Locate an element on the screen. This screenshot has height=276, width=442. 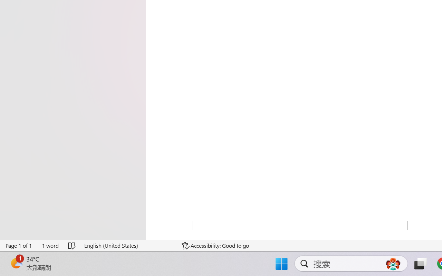
Page Number Page 1 of 1 is located at coordinates (19, 246).